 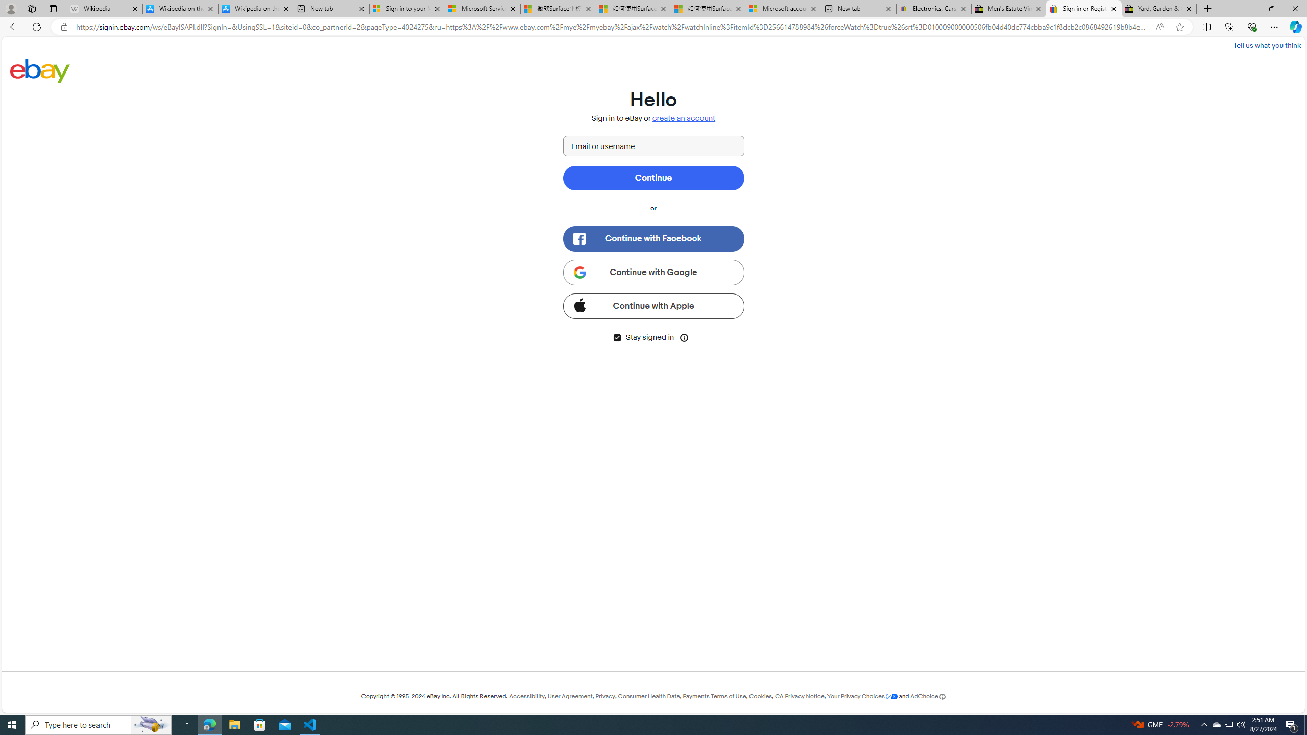 I want to click on Stay signed in, so click(x=617, y=338).